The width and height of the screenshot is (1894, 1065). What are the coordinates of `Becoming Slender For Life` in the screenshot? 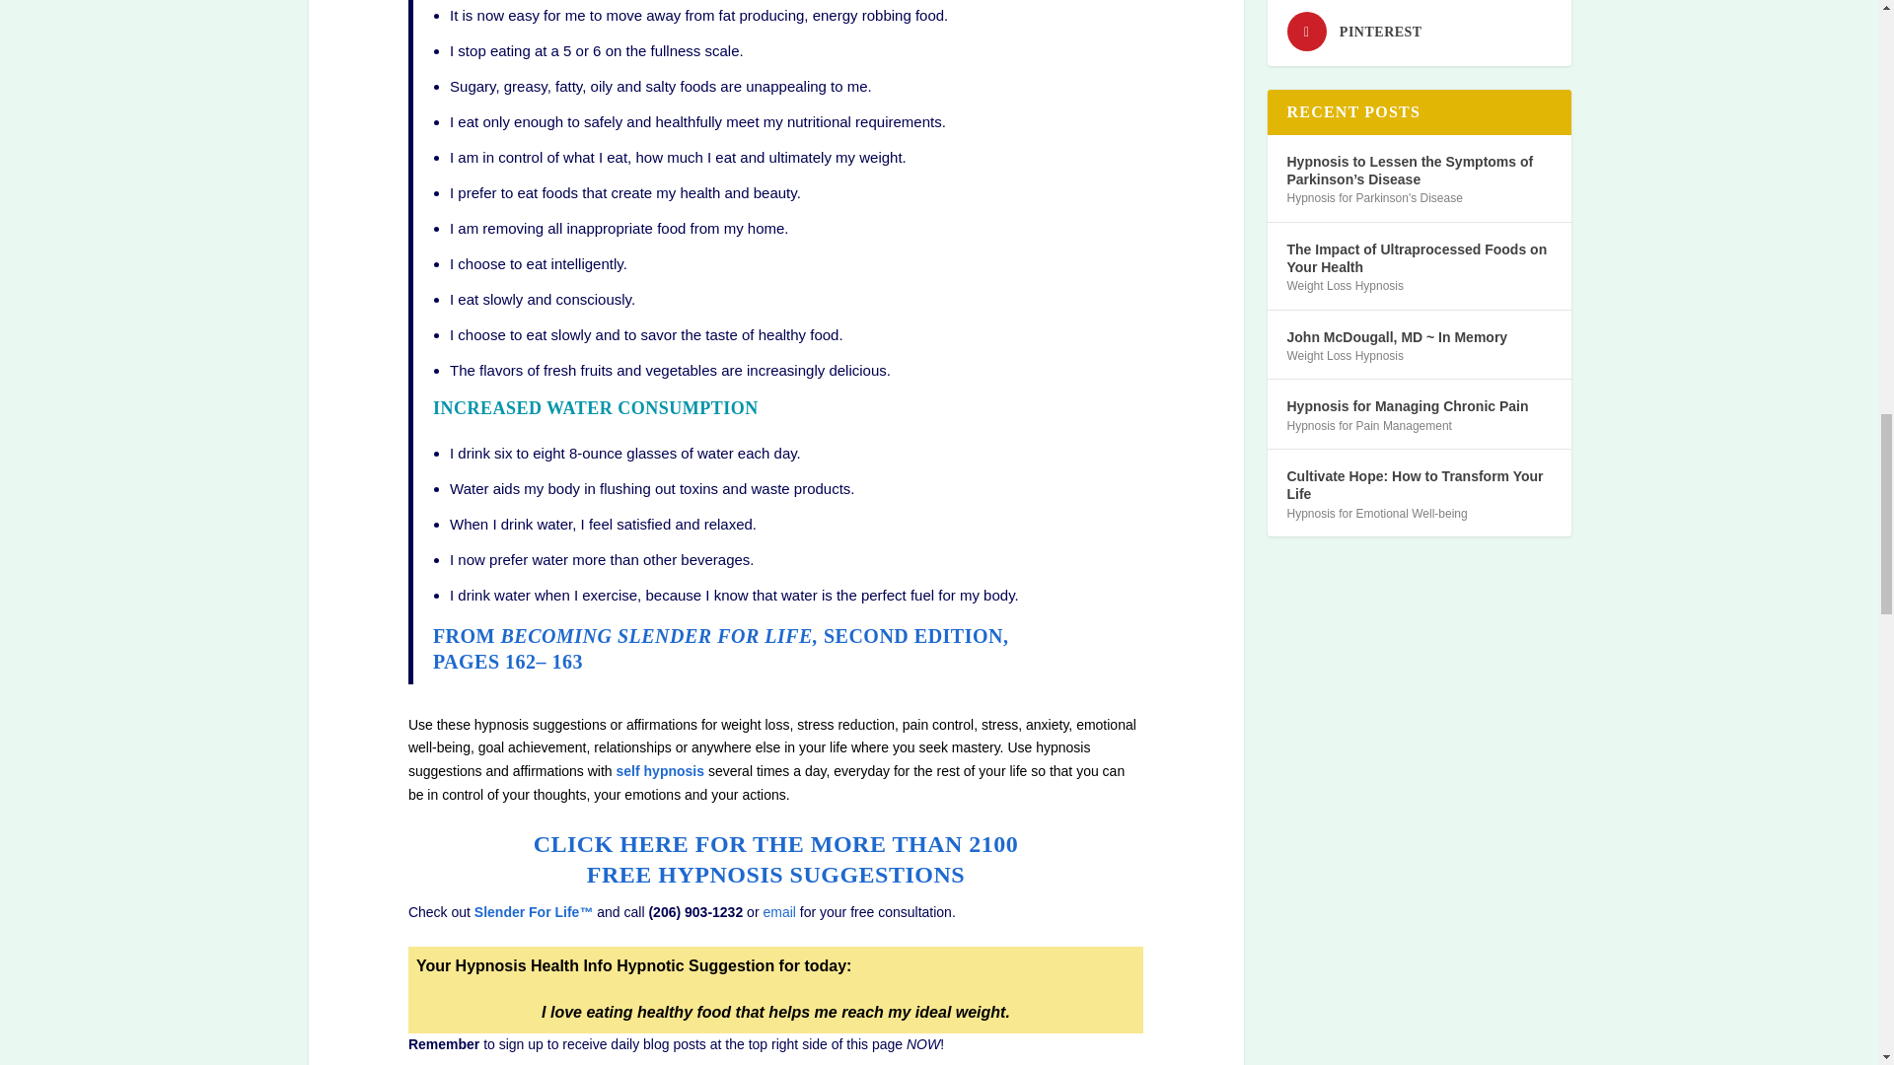 It's located at (721, 648).